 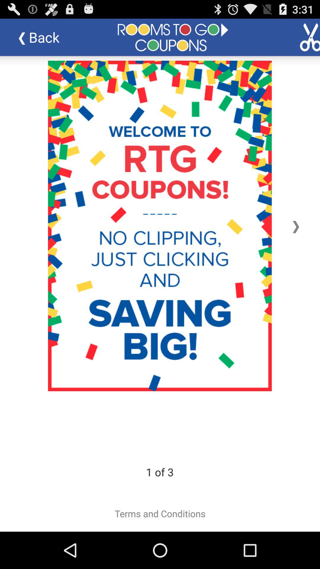 I want to click on click terms and conditions icon, so click(x=160, y=514).